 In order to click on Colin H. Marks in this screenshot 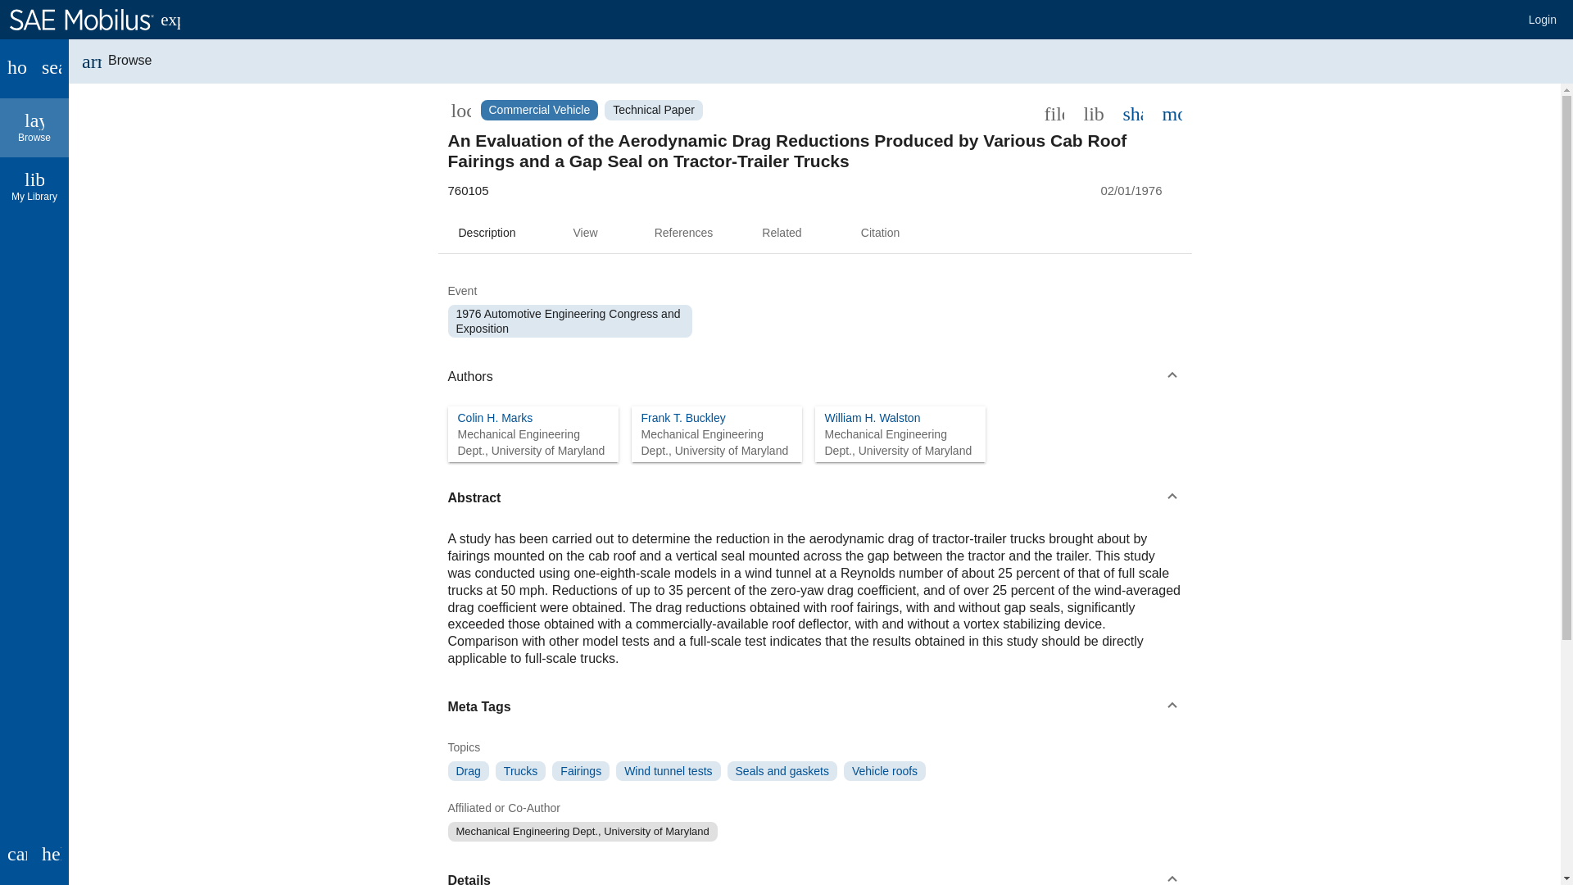, I will do `click(495, 418)`.